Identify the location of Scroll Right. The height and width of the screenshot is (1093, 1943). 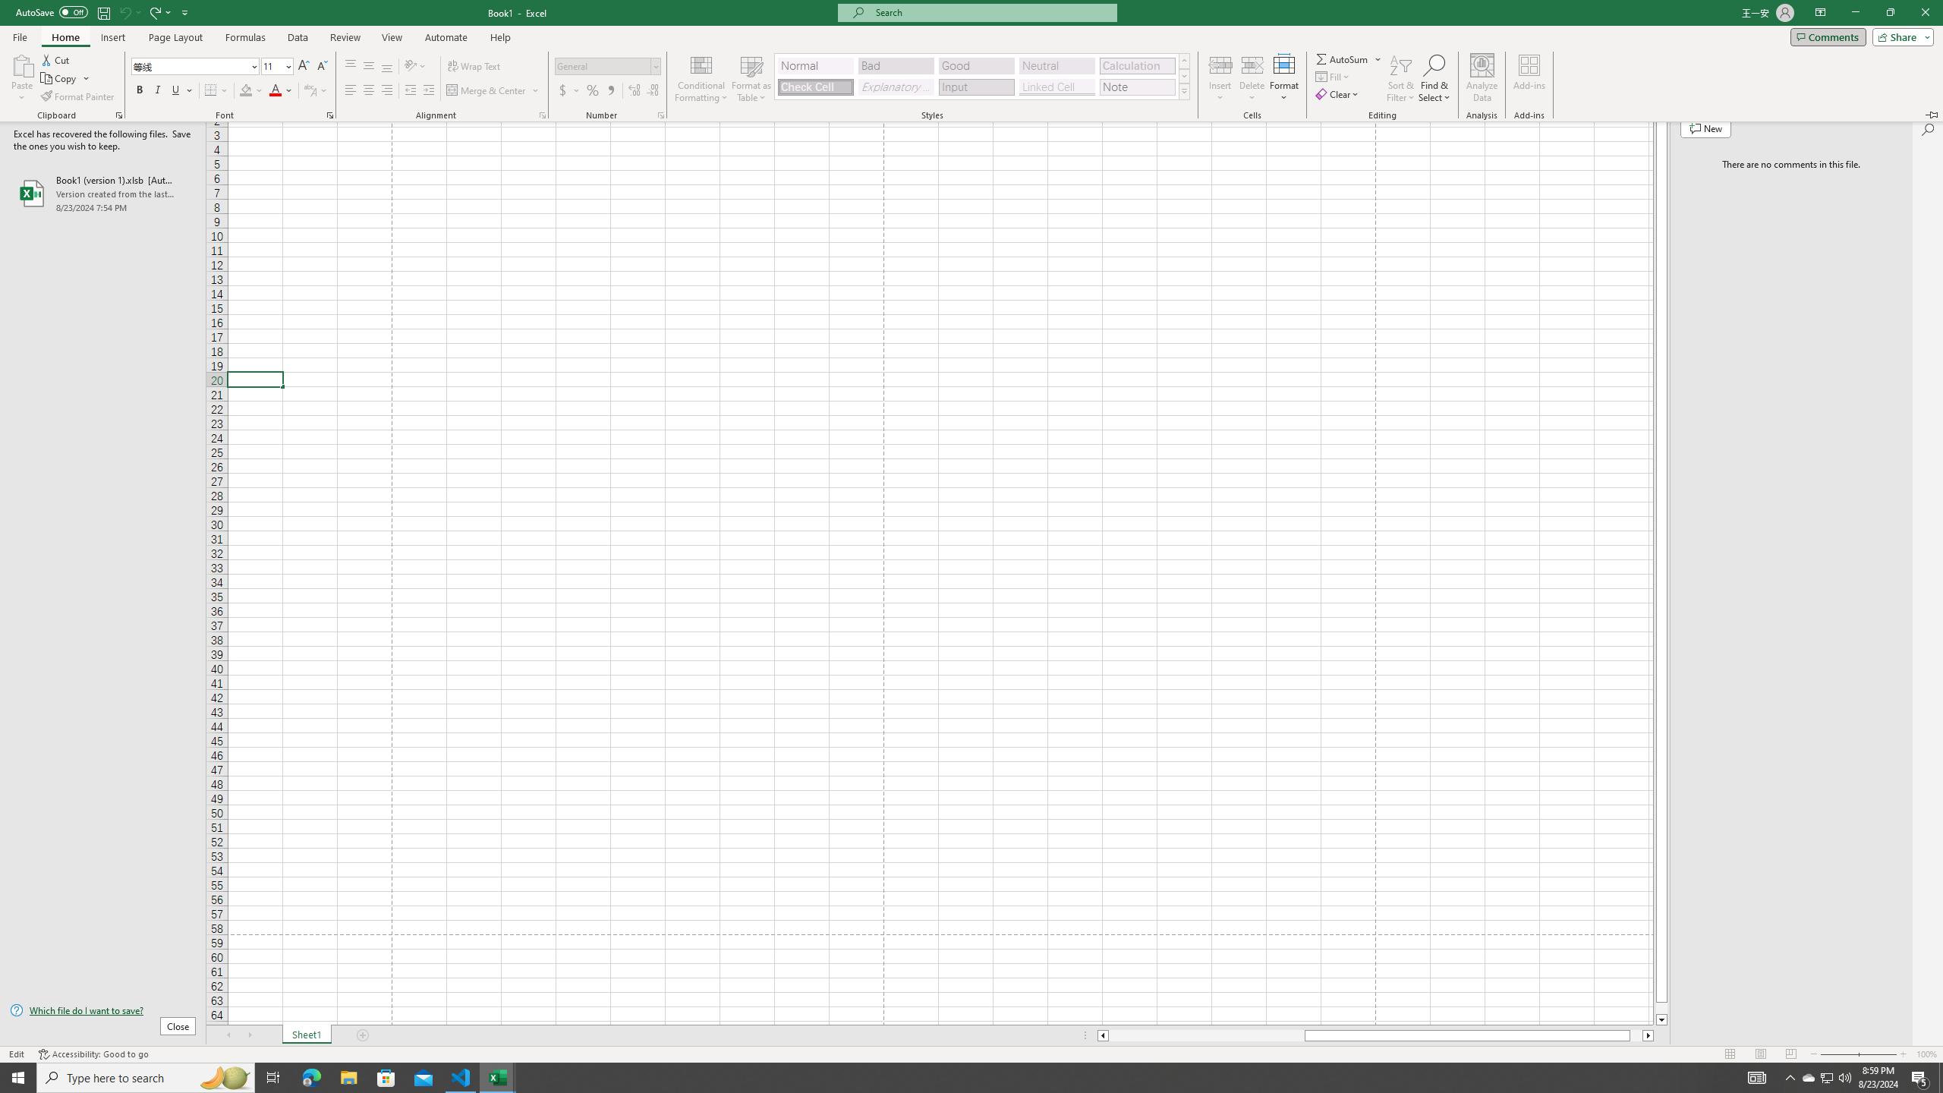
(958, 1078).